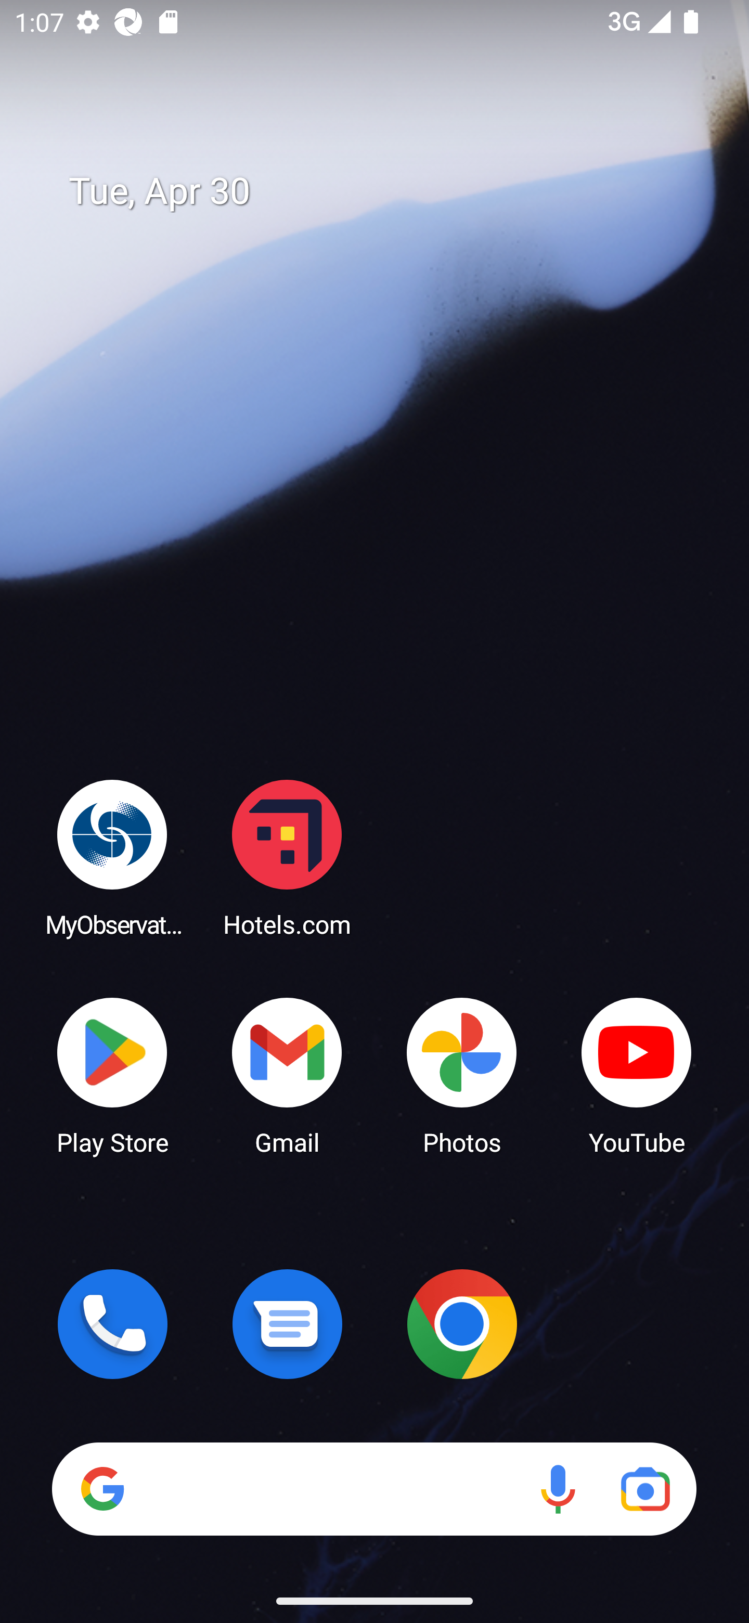  I want to click on Phone, so click(112, 1324).